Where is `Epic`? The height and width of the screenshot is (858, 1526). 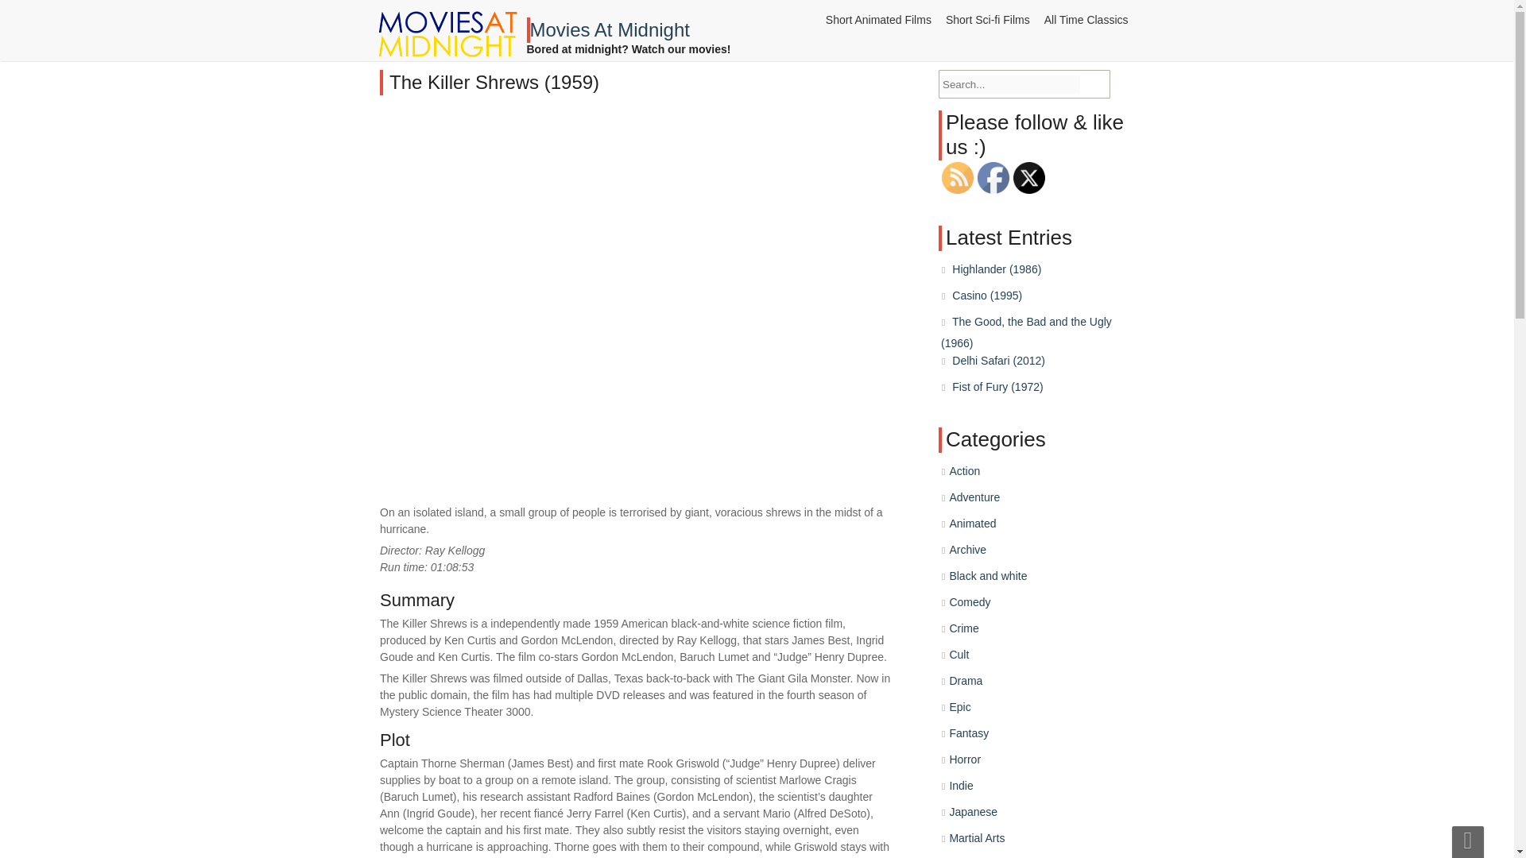 Epic is located at coordinates (962, 706).